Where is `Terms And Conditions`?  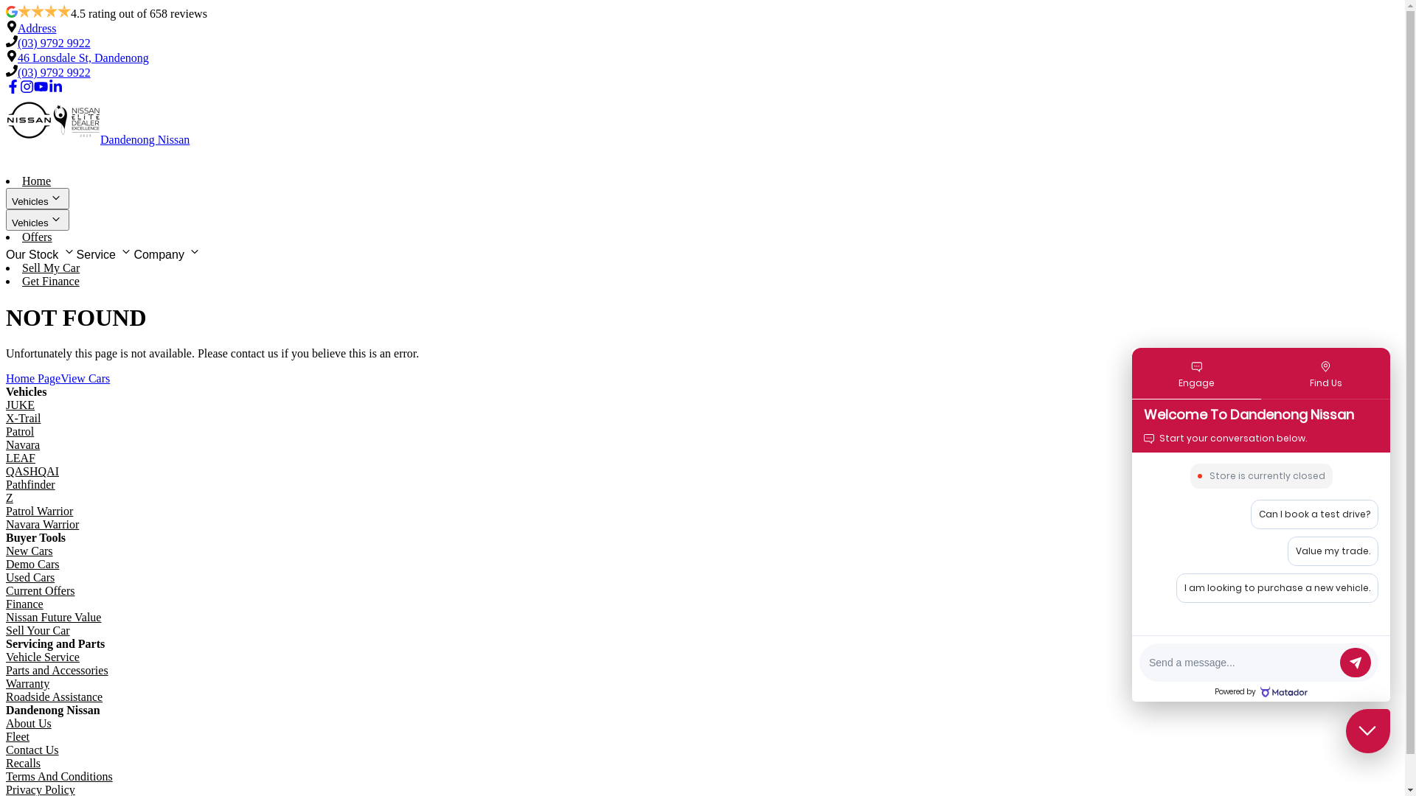
Terms And Conditions is located at coordinates (59, 777).